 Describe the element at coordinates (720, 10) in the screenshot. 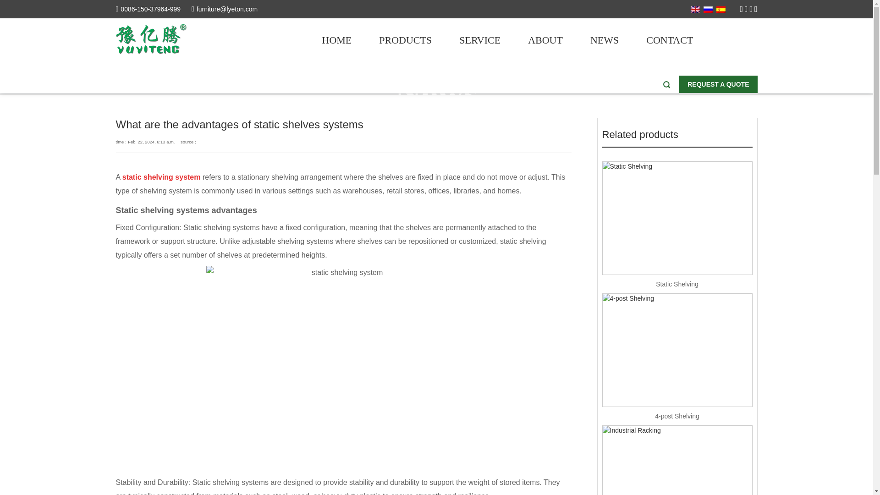

I see `es` at that location.